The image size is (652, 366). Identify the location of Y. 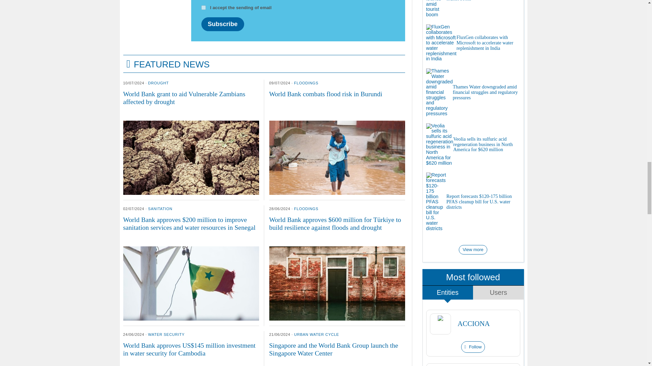
(203, 7).